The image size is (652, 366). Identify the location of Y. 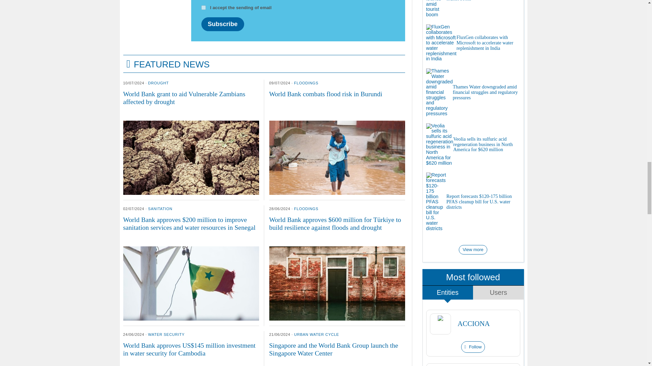
(203, 7).